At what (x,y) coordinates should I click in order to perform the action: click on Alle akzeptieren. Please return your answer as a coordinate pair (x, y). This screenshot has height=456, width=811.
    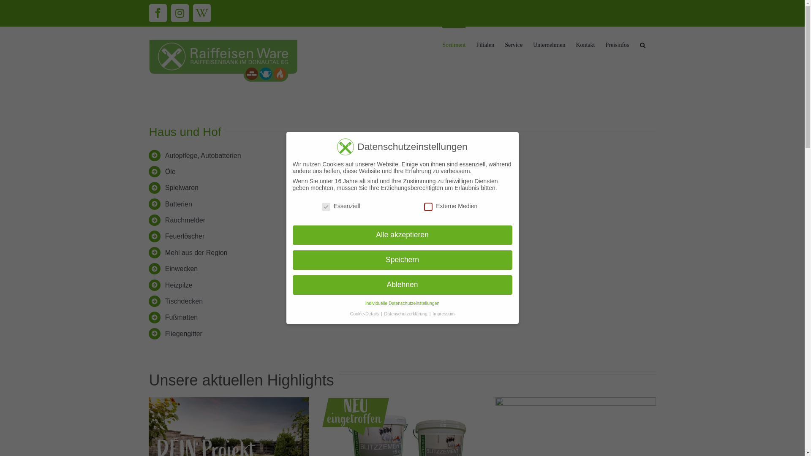
    Looking at the image, I should click on (402, 235).